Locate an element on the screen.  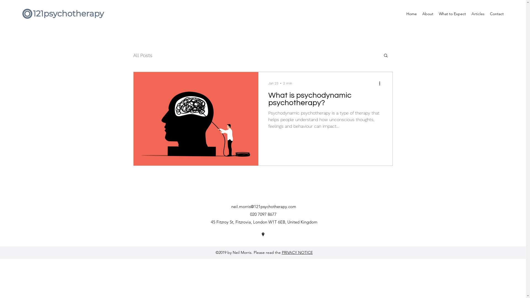
Home is located at coordinates (412, 14).